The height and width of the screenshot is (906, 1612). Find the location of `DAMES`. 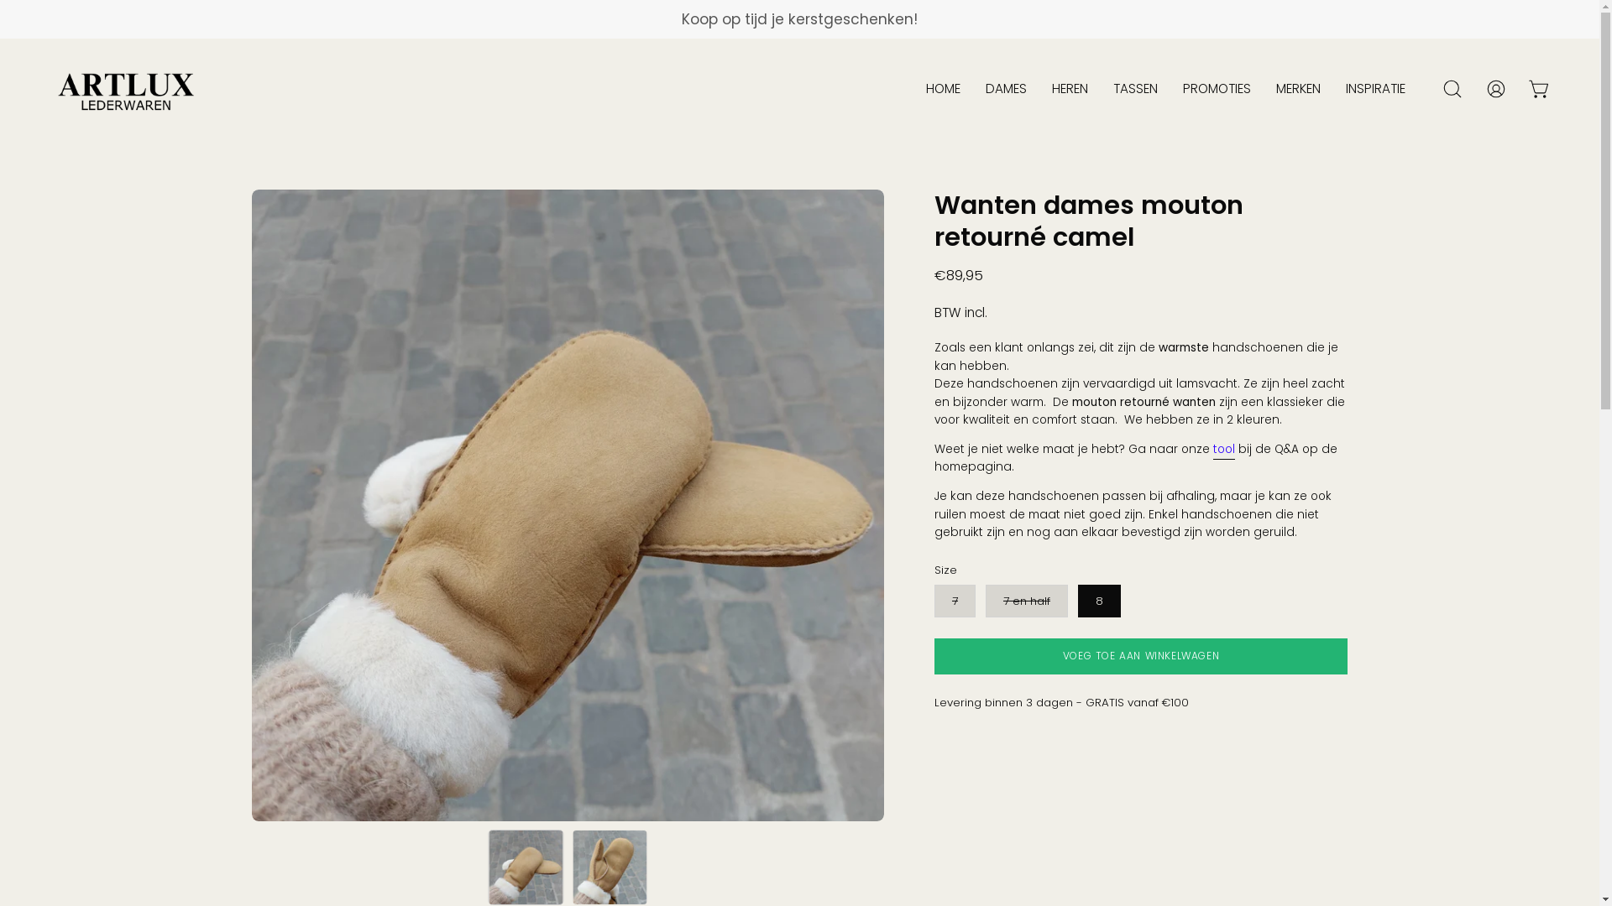

DAMES is located at coordinates (1006, 89).